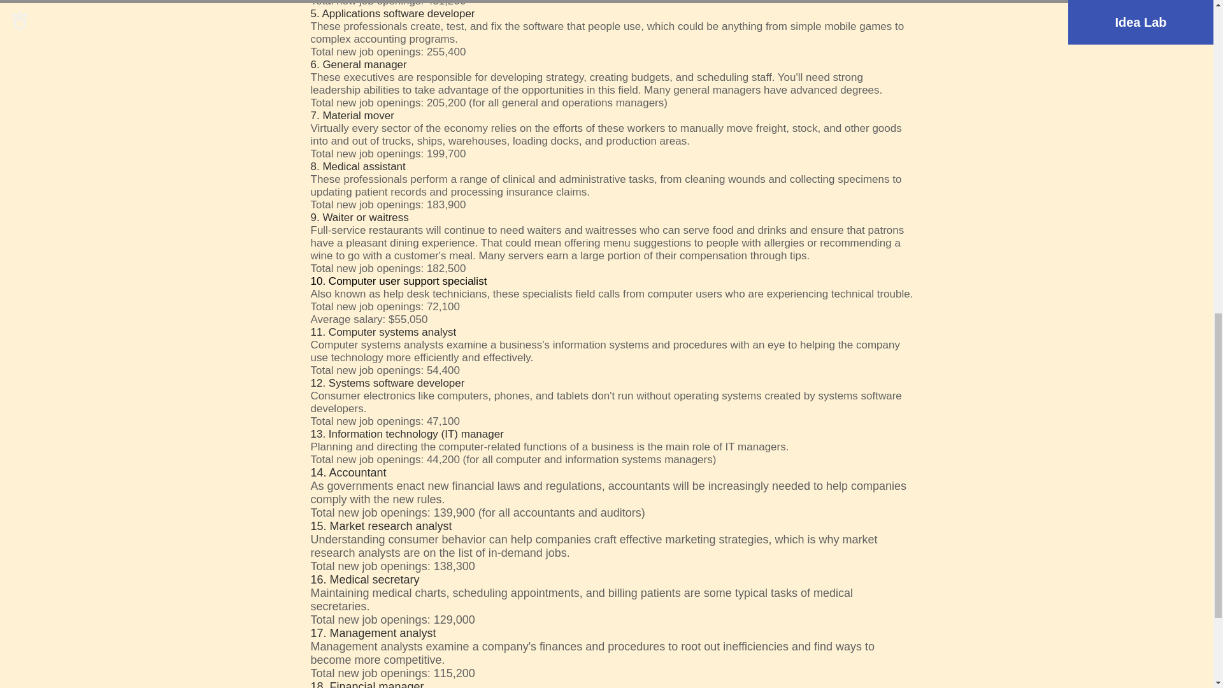 Image resolution: width=1223 pixels, height=688 pixels. What do you see at coordinates (348, 473) in the screenshot?
I see `14. Accountant` at bounding box center [348, 473].